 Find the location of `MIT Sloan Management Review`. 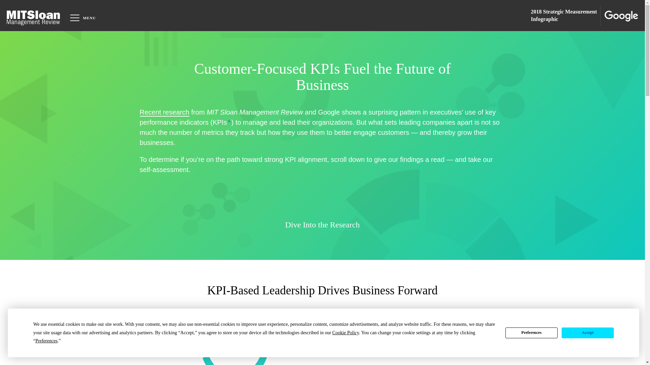

MIT Sloan Management Review is located at coordinates (35, 16).